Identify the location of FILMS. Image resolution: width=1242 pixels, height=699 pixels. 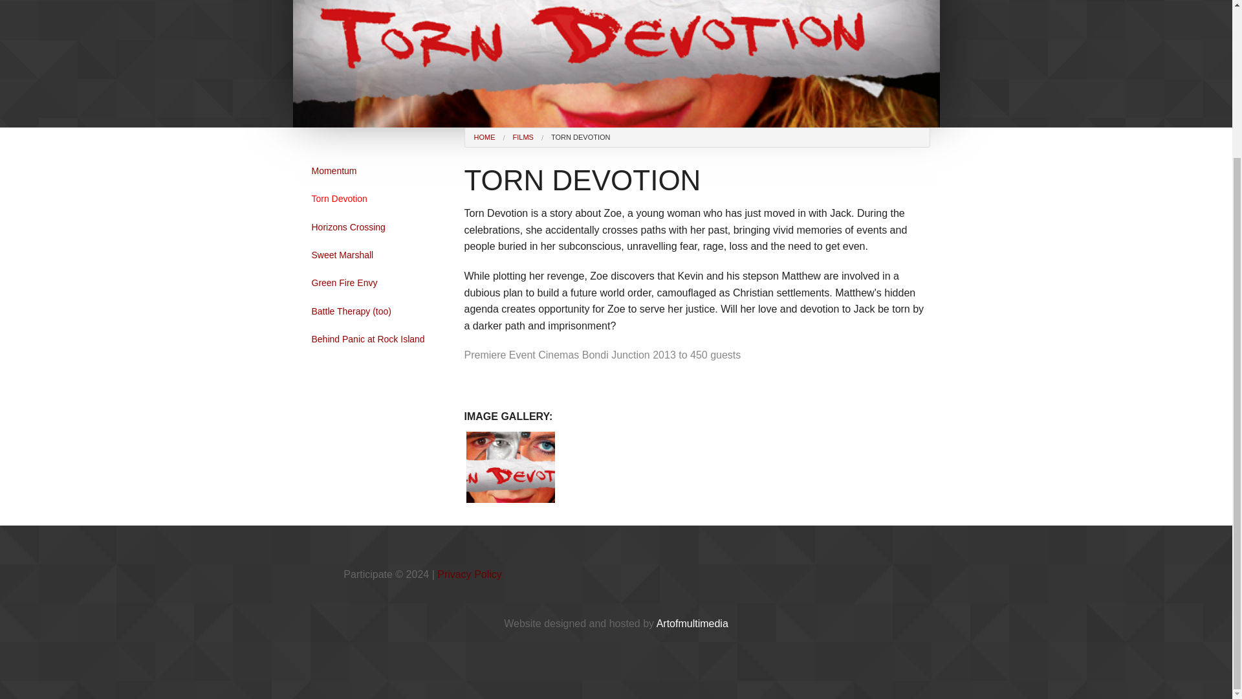
(523, 137).